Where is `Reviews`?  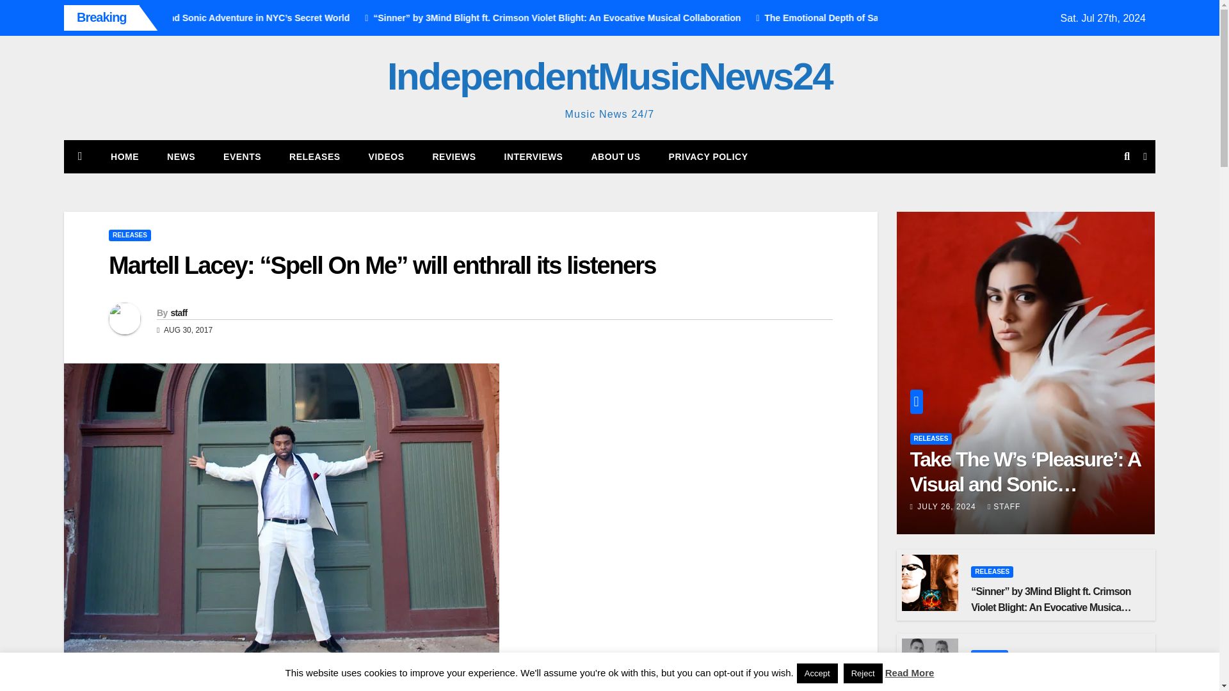
Reviews is located at coordinates (453, 157).